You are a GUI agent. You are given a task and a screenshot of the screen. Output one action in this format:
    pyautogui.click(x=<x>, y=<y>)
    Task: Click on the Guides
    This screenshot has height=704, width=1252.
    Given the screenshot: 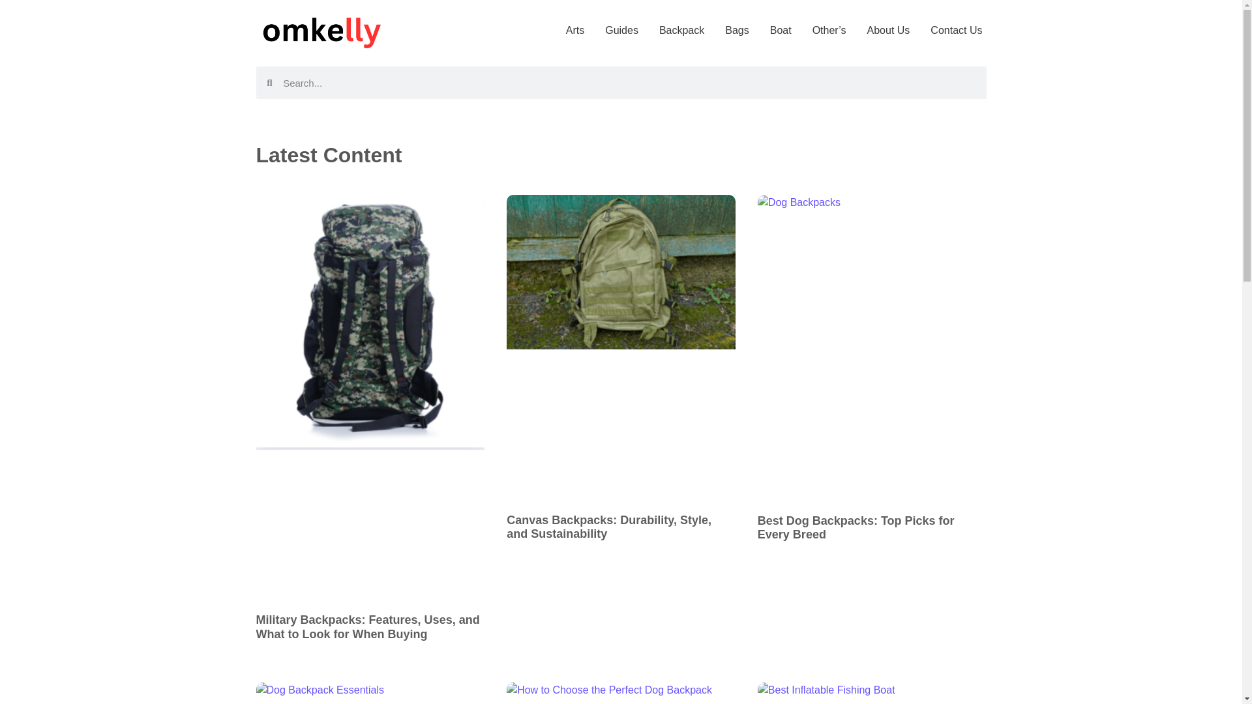 What is the action you would take?
    pyautogui.click(x=621, y=30)
    